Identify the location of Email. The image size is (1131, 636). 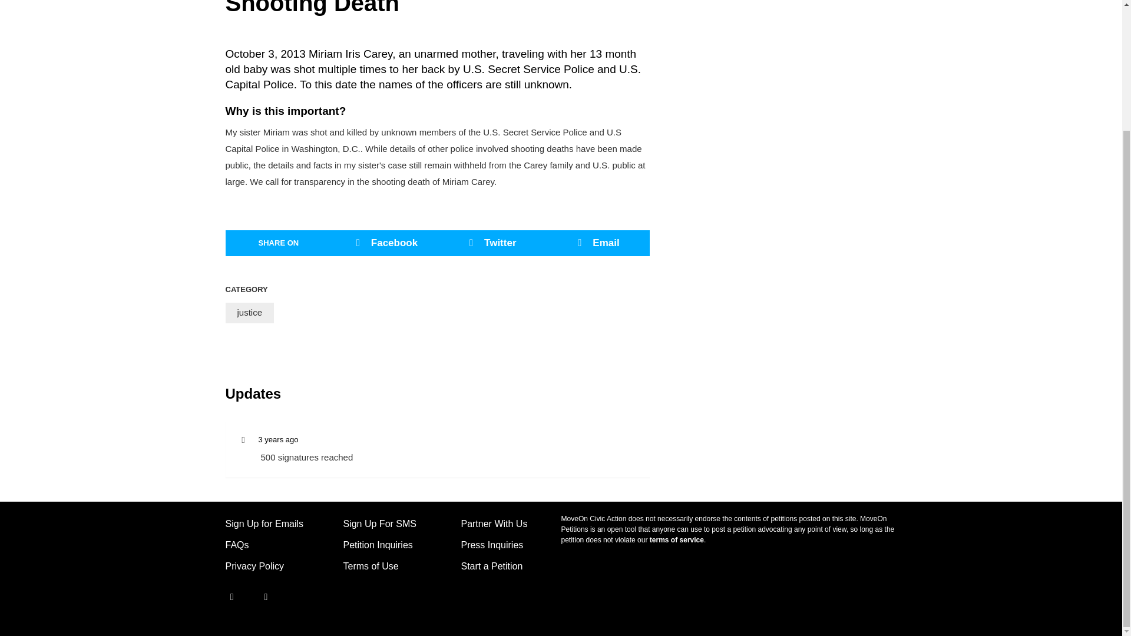
(596, 243).